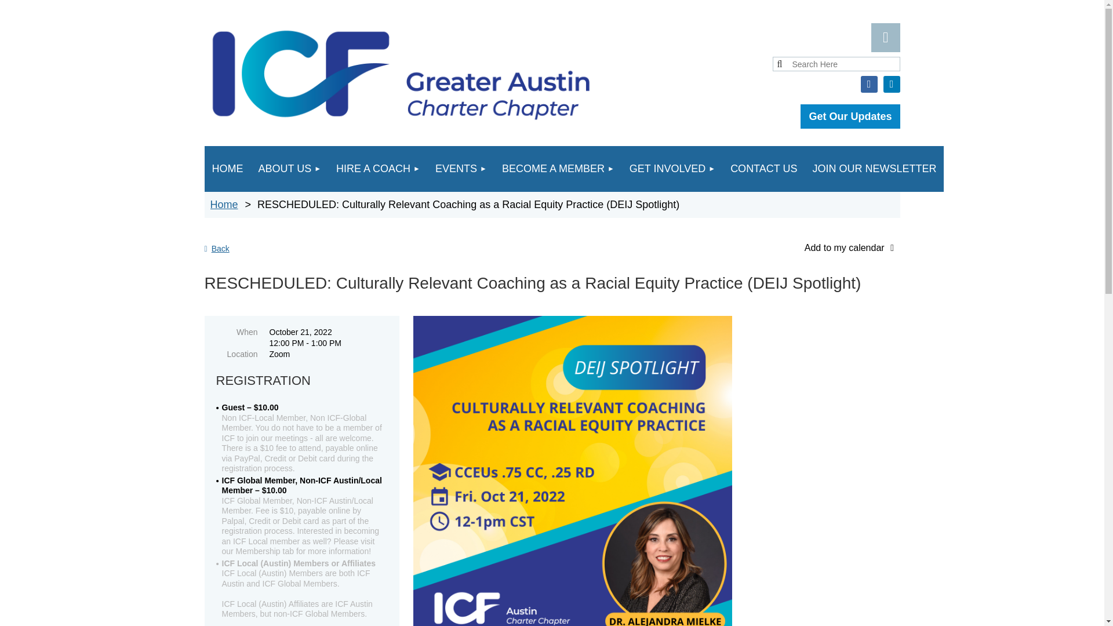 The width and height of the screenshot is (1113, 626). I want to click on ABOUT US, so click(289, 168).